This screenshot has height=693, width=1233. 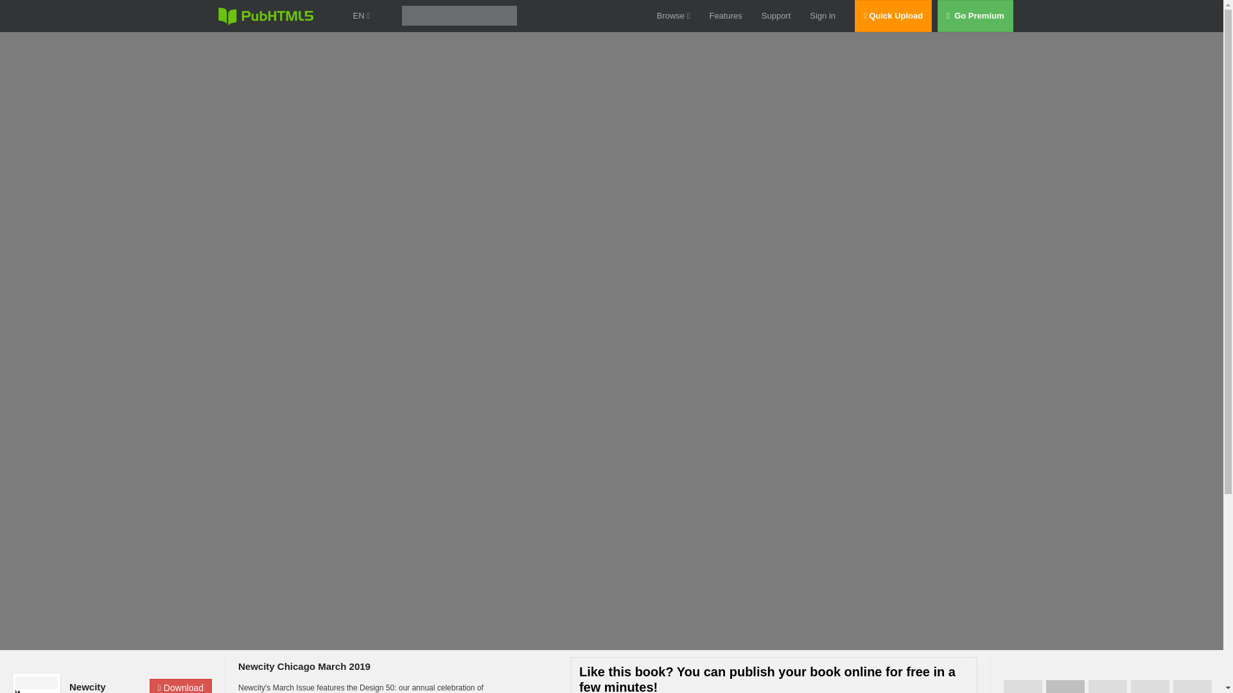 What do you see at coordinates (674, 15) in the screenshot?
I see `Browse` at bounding box center [674, 15].